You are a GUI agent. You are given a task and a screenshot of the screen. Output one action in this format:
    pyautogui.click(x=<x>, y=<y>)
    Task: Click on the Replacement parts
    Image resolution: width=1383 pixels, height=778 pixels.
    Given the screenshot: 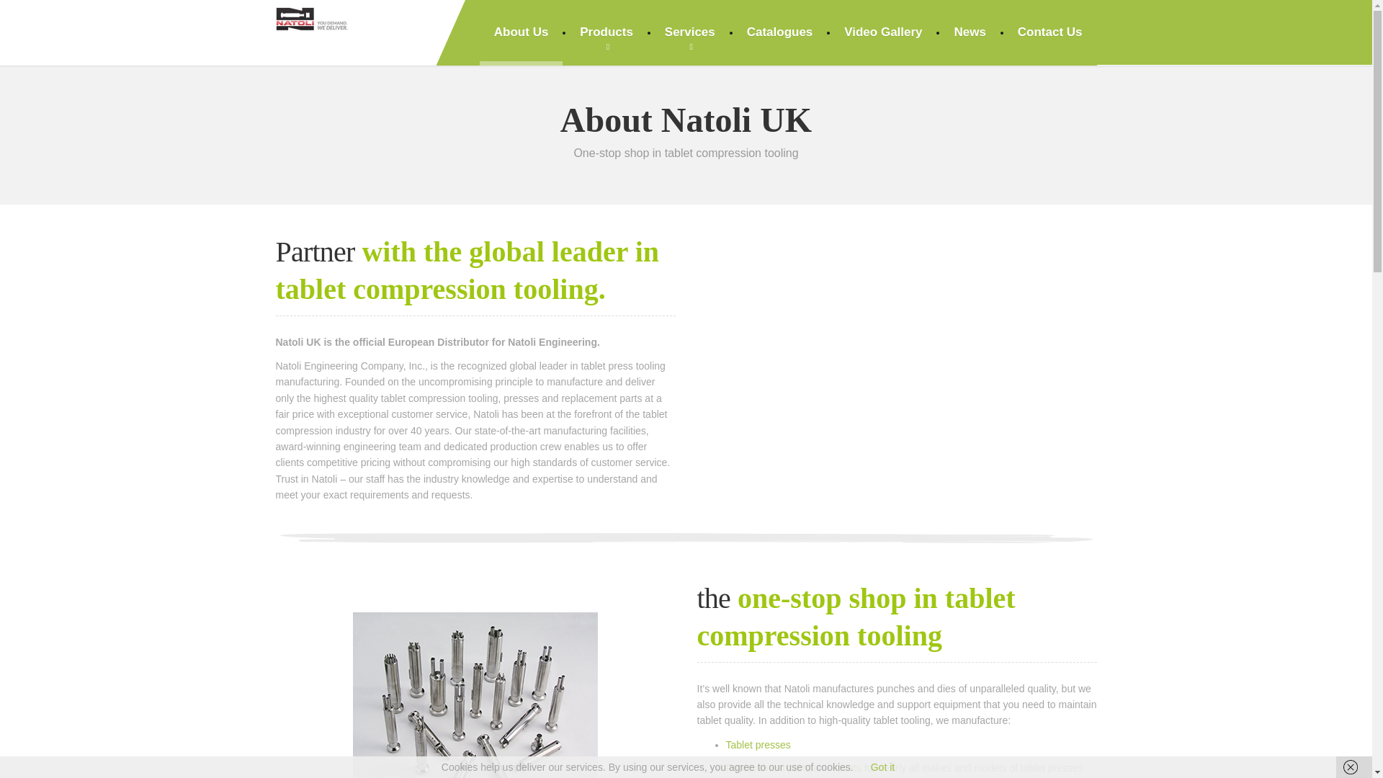 What is the action you would take?
    pyautogui.click(x=768, y=768)
    